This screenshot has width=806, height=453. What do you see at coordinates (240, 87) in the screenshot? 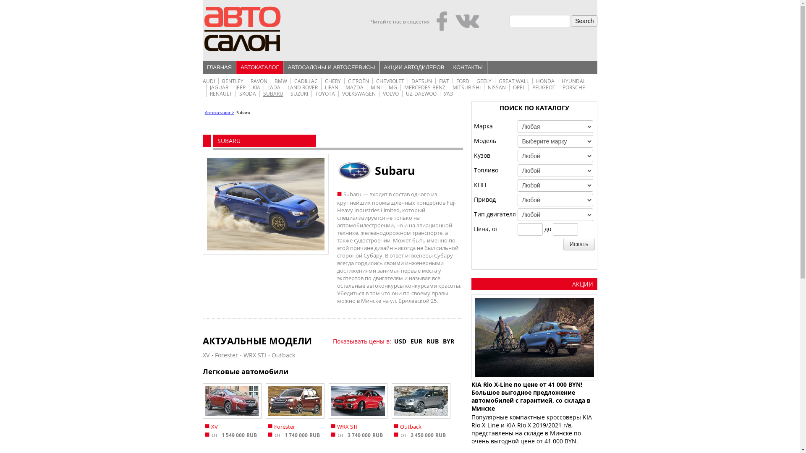
I see `JEEP` at bounding box center [240, 87].